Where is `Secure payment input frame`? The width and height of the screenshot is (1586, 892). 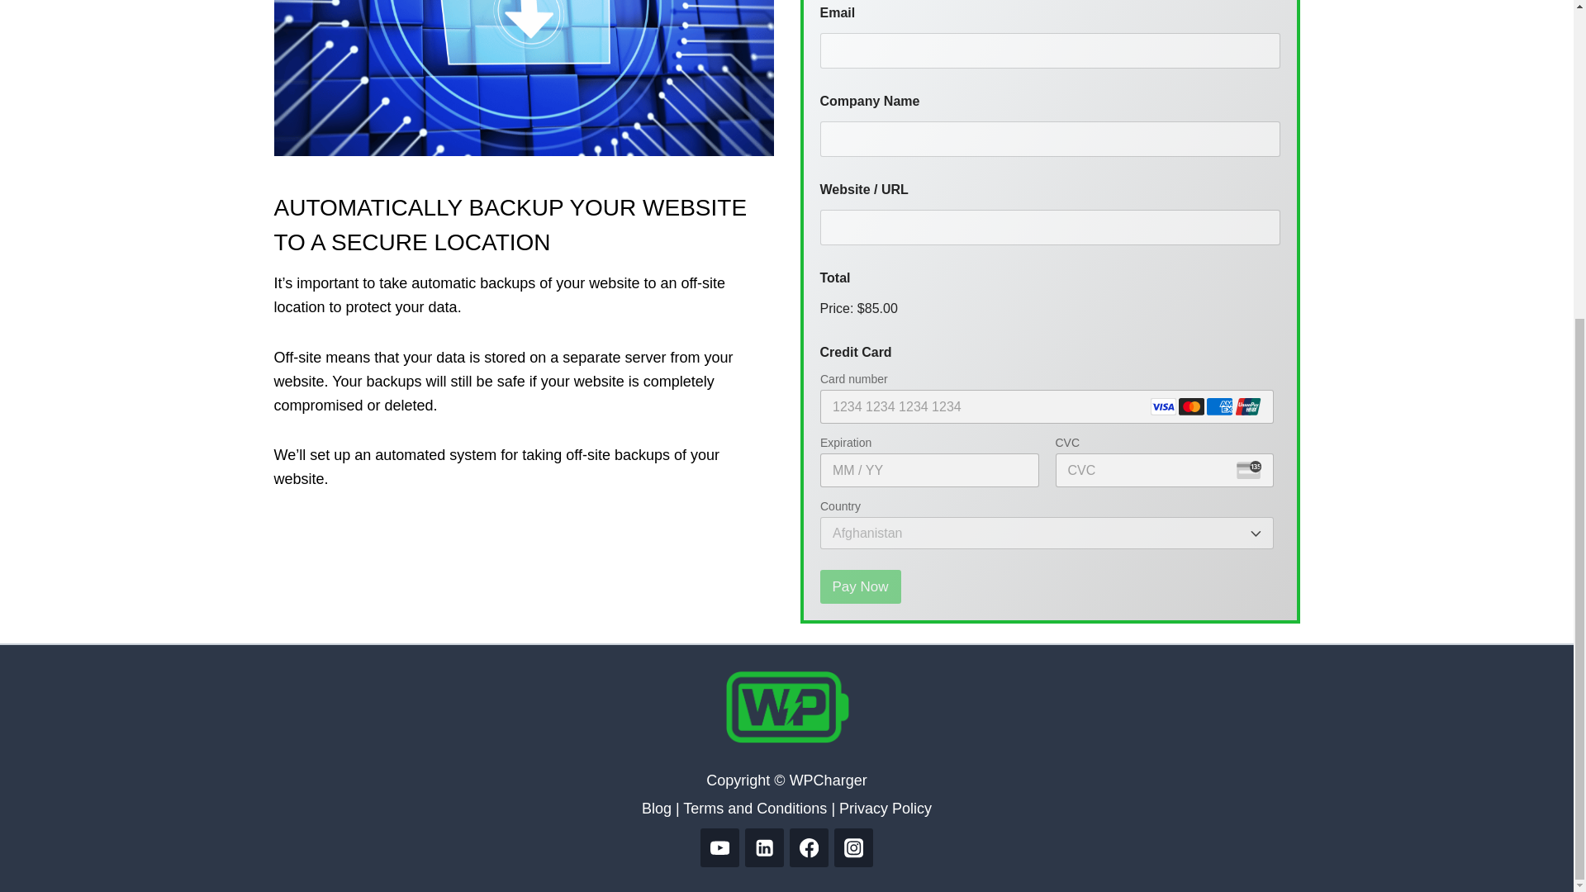 Secure payment input frame is located at coordinates (1046, 461).